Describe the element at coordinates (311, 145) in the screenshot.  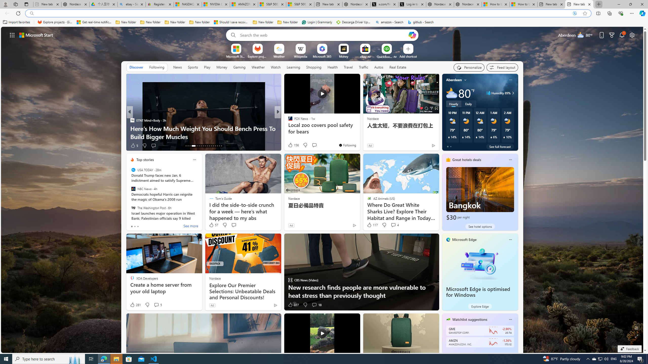
I see `View comments 1 Comment` at that location.